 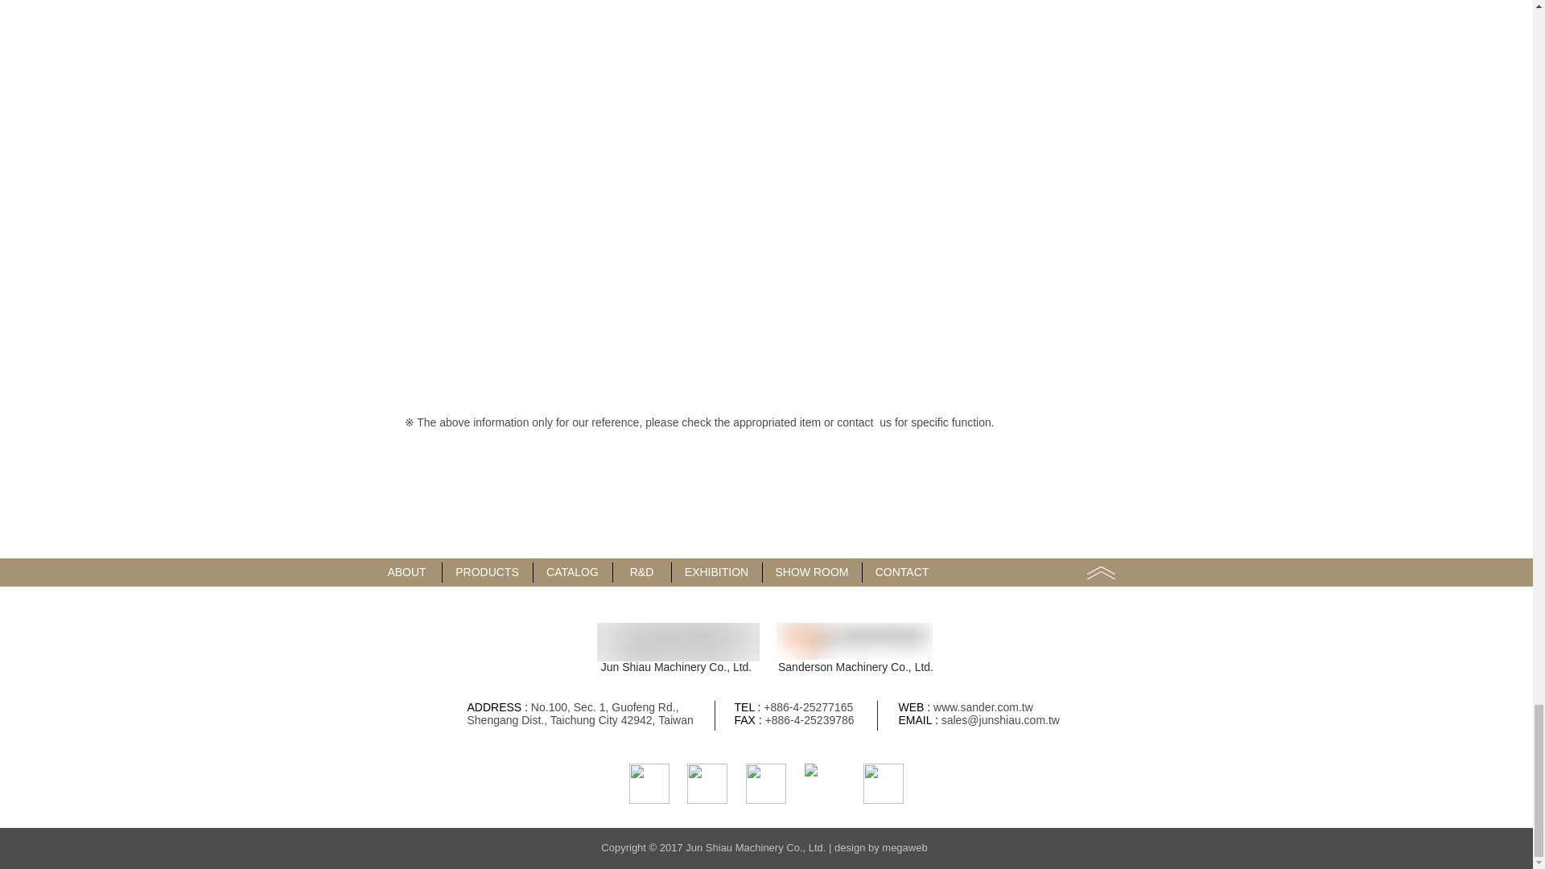 I want to click on www.sander.com.tw, so click(x=983, y=706).